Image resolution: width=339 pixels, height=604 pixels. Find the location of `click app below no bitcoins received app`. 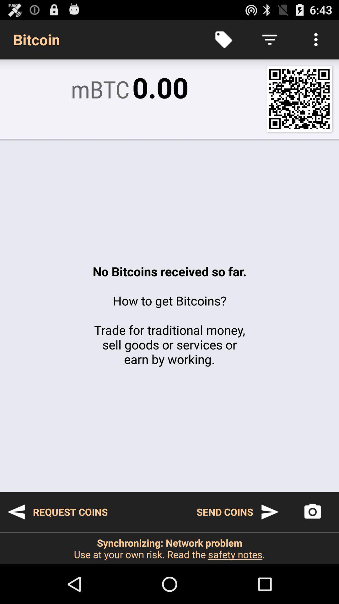

click app below no bitcoins received app is located at coordinates (313, 512).